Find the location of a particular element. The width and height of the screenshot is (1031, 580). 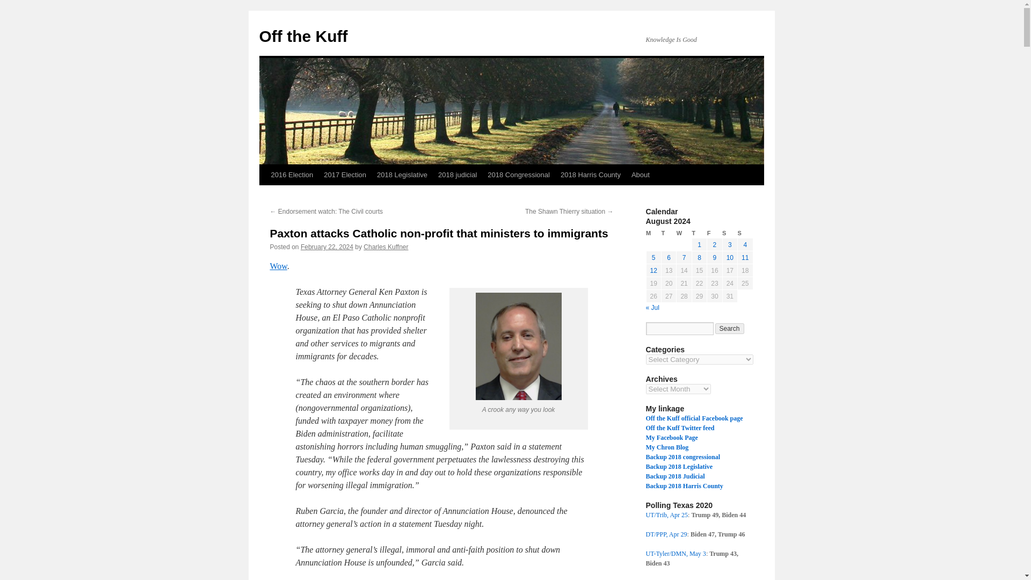

Monday is located at coordinates (653, 233).